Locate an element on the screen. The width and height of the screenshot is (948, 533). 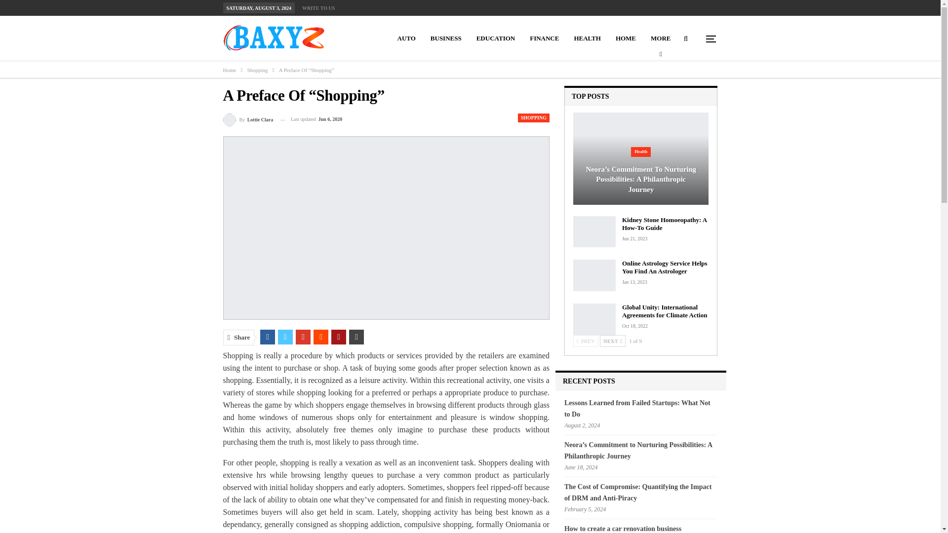
BUSINESS is located at coordinates (446, 38).